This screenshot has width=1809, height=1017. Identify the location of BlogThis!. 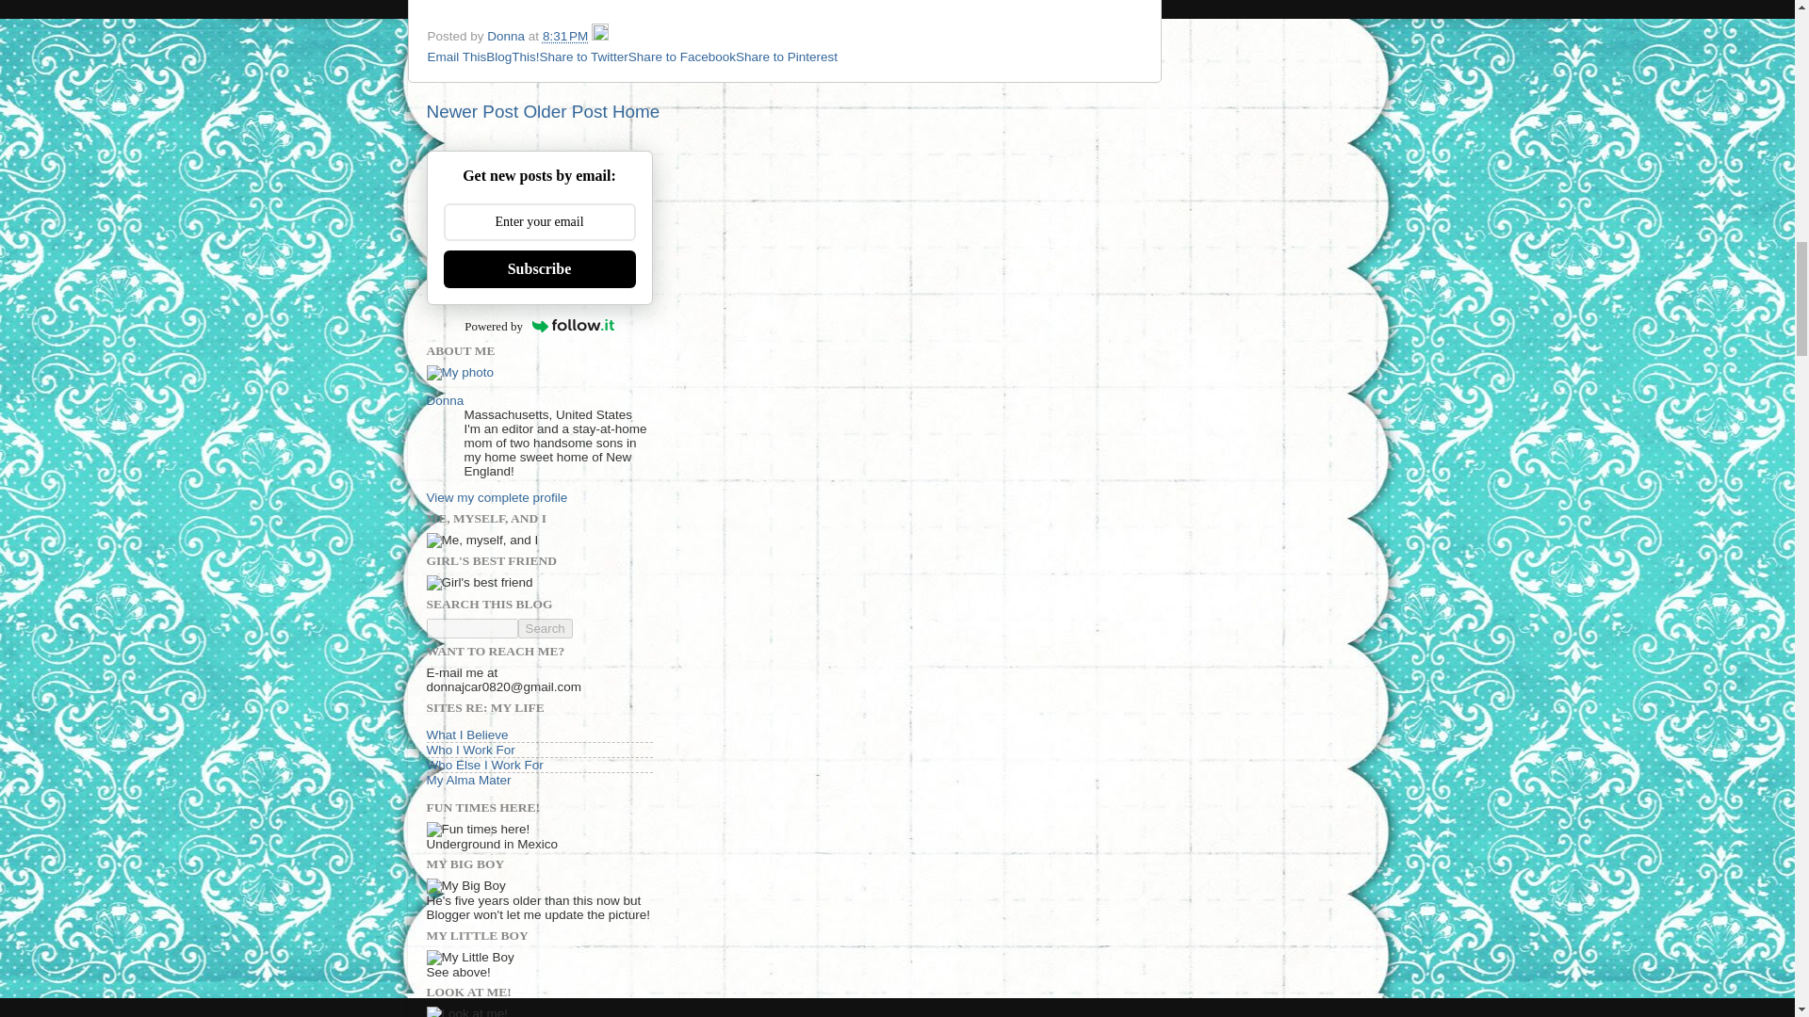
(513, 56).